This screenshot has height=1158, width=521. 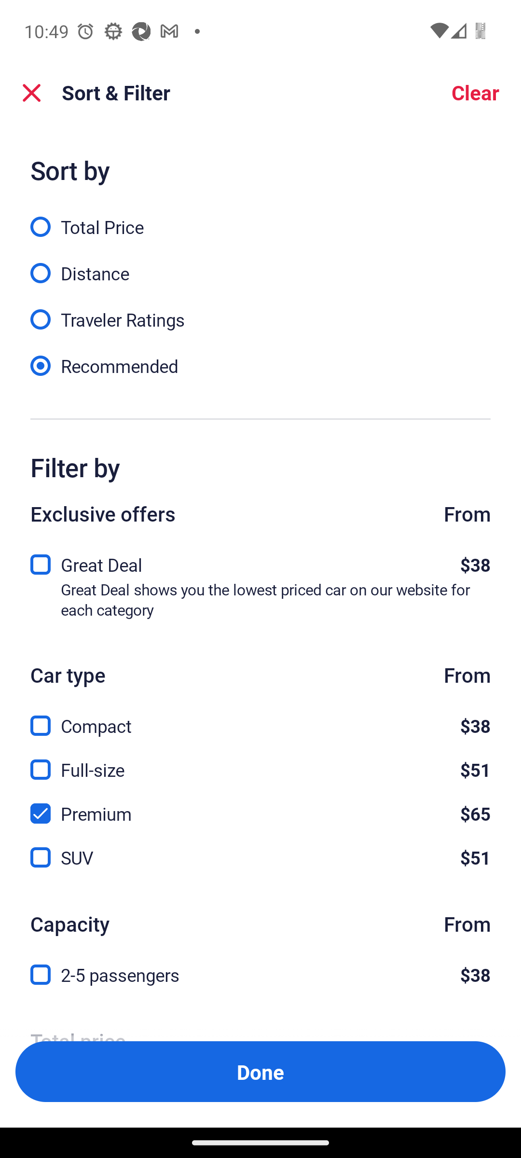 I want to click on Clear, so click(x=475, y=93).